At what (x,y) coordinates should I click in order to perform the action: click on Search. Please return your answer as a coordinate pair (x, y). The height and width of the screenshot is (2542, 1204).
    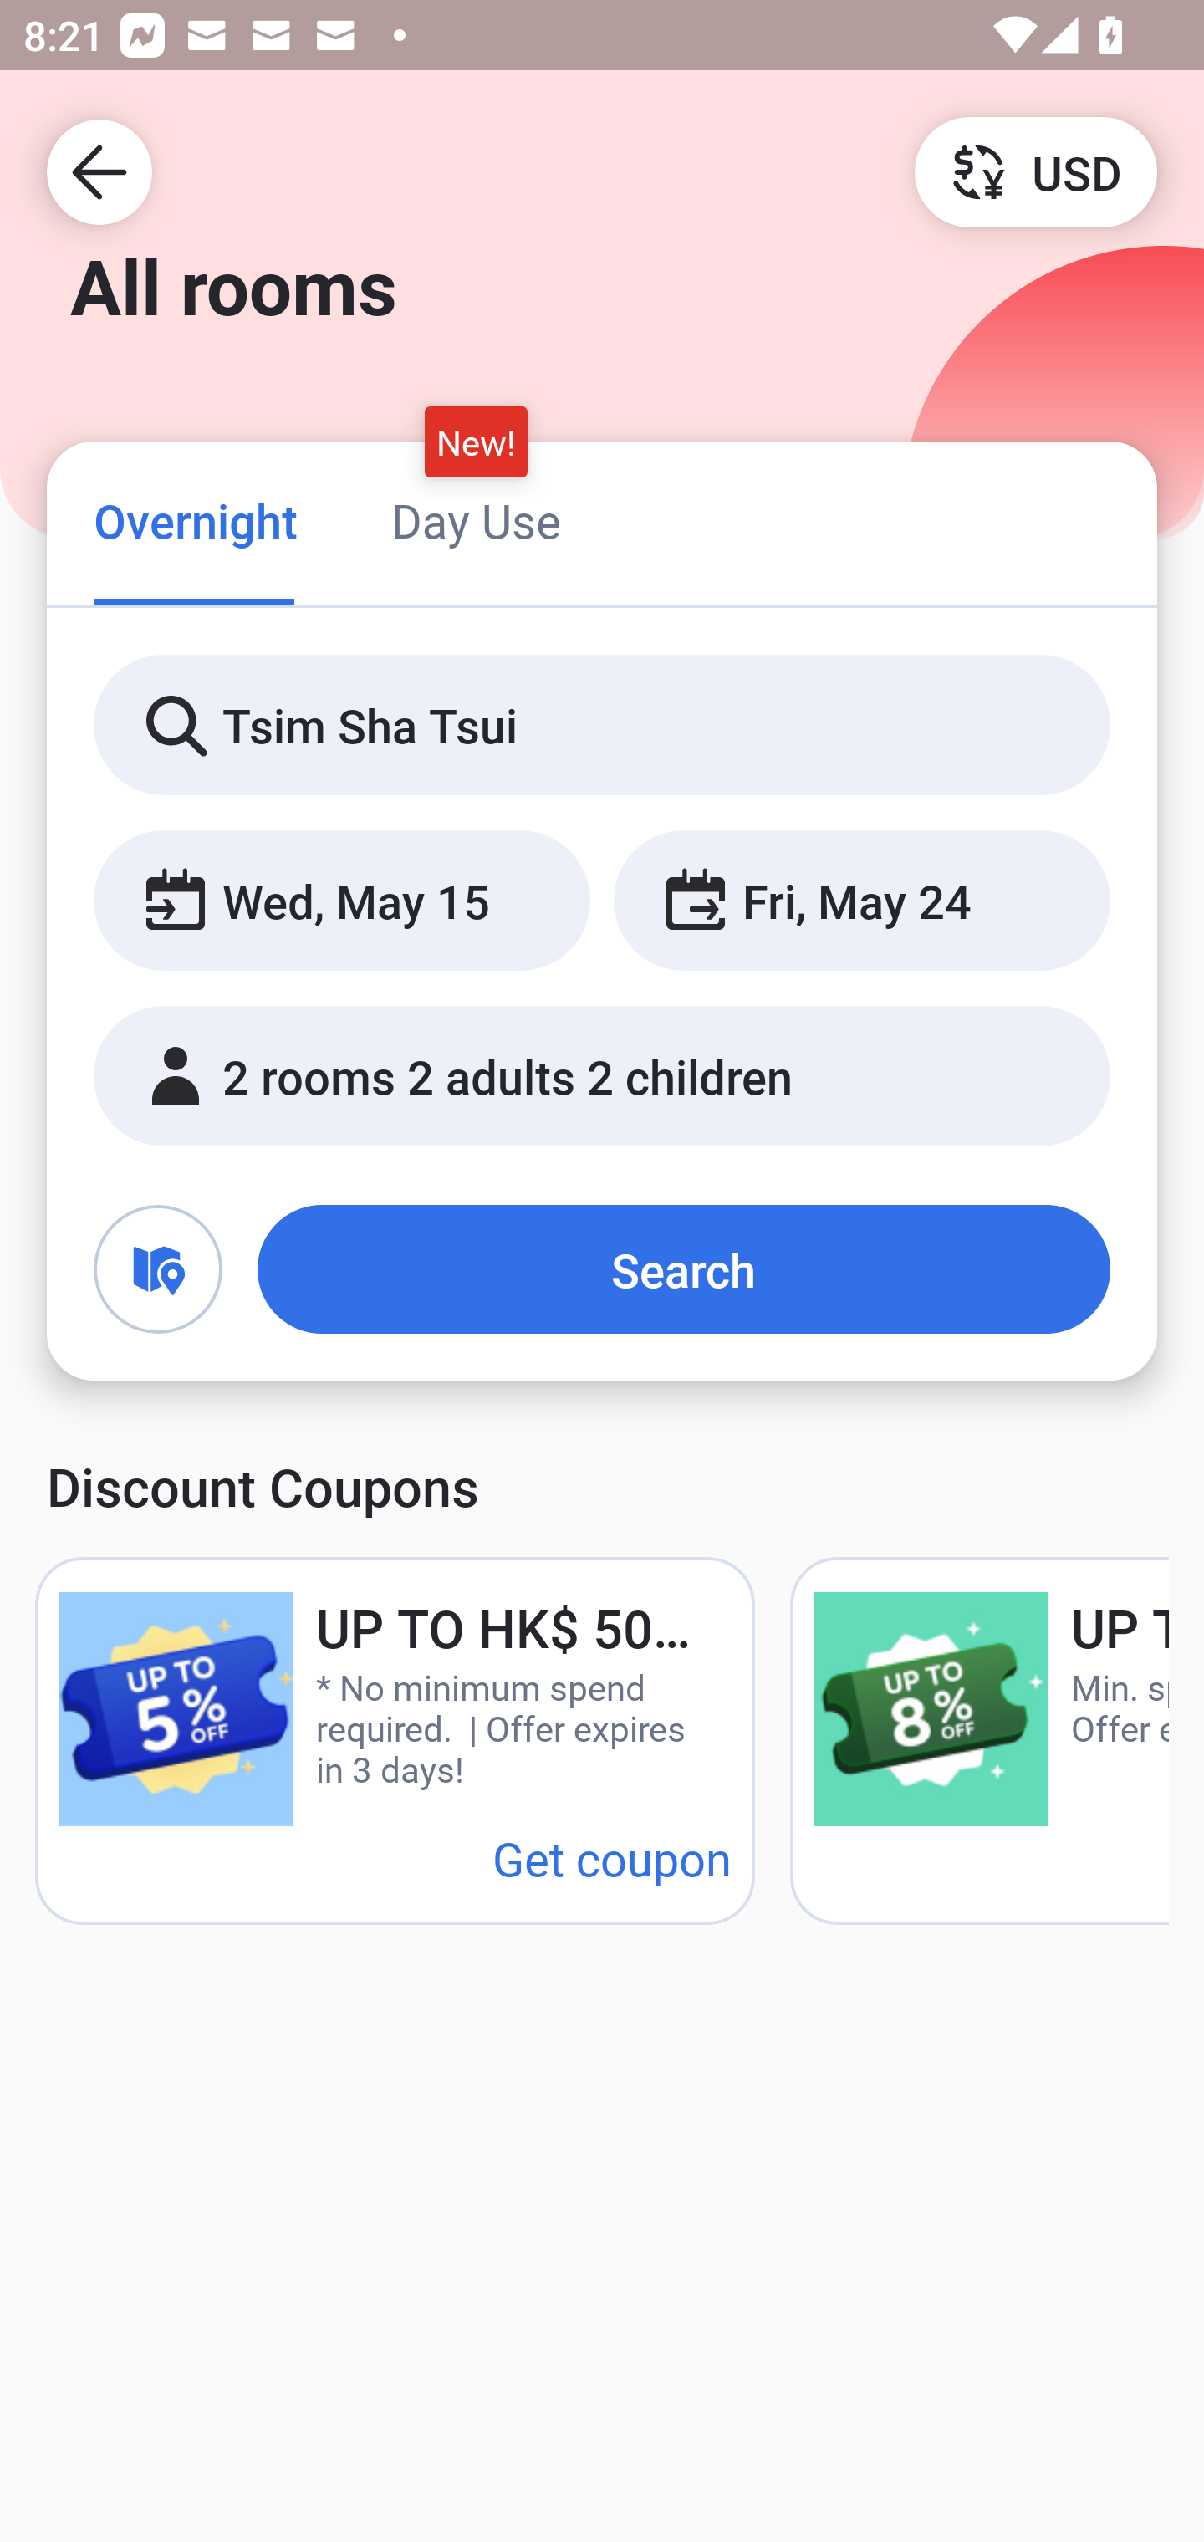
    Looking at the image, I should click on (684, 1269).